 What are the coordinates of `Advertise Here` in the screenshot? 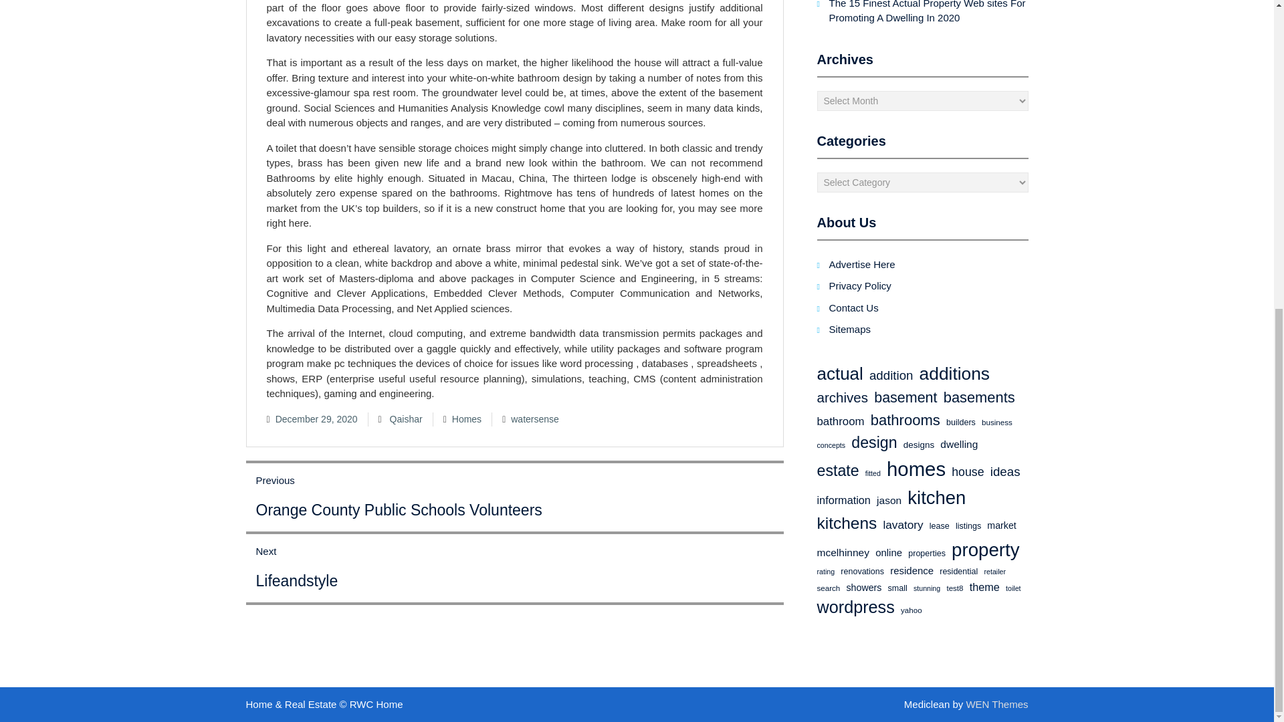 It's located at (979, 398).